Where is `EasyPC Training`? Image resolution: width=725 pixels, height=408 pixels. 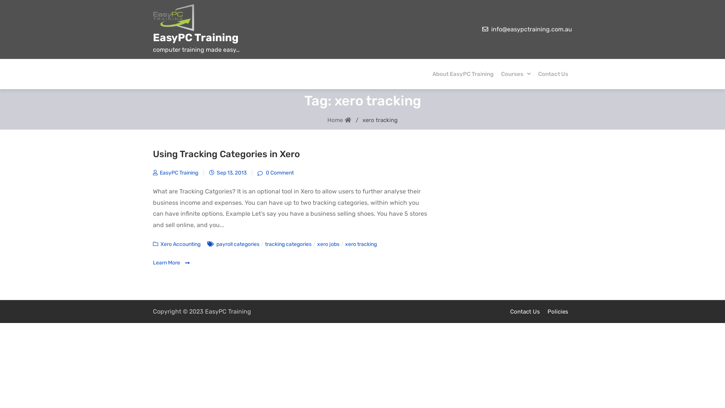 EasyPC Training is located at coordinates (176, 173).